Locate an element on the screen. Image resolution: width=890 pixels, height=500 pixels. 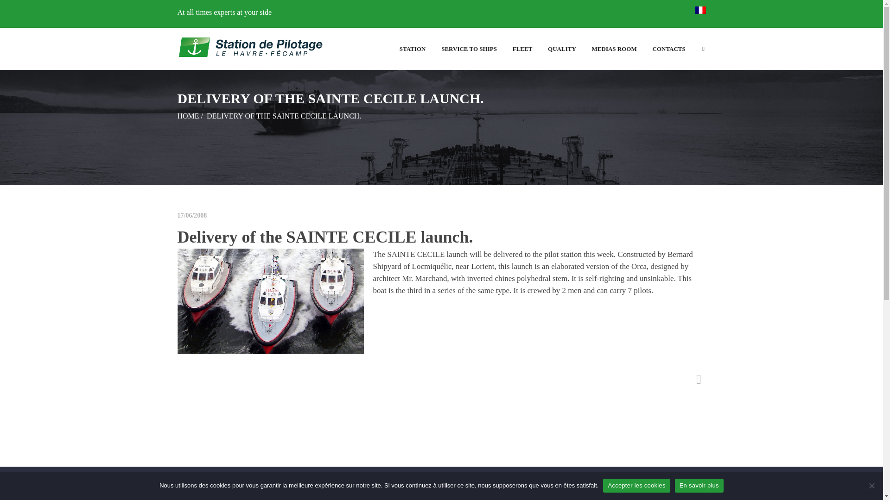
Non is located at coordinates (871, 485).